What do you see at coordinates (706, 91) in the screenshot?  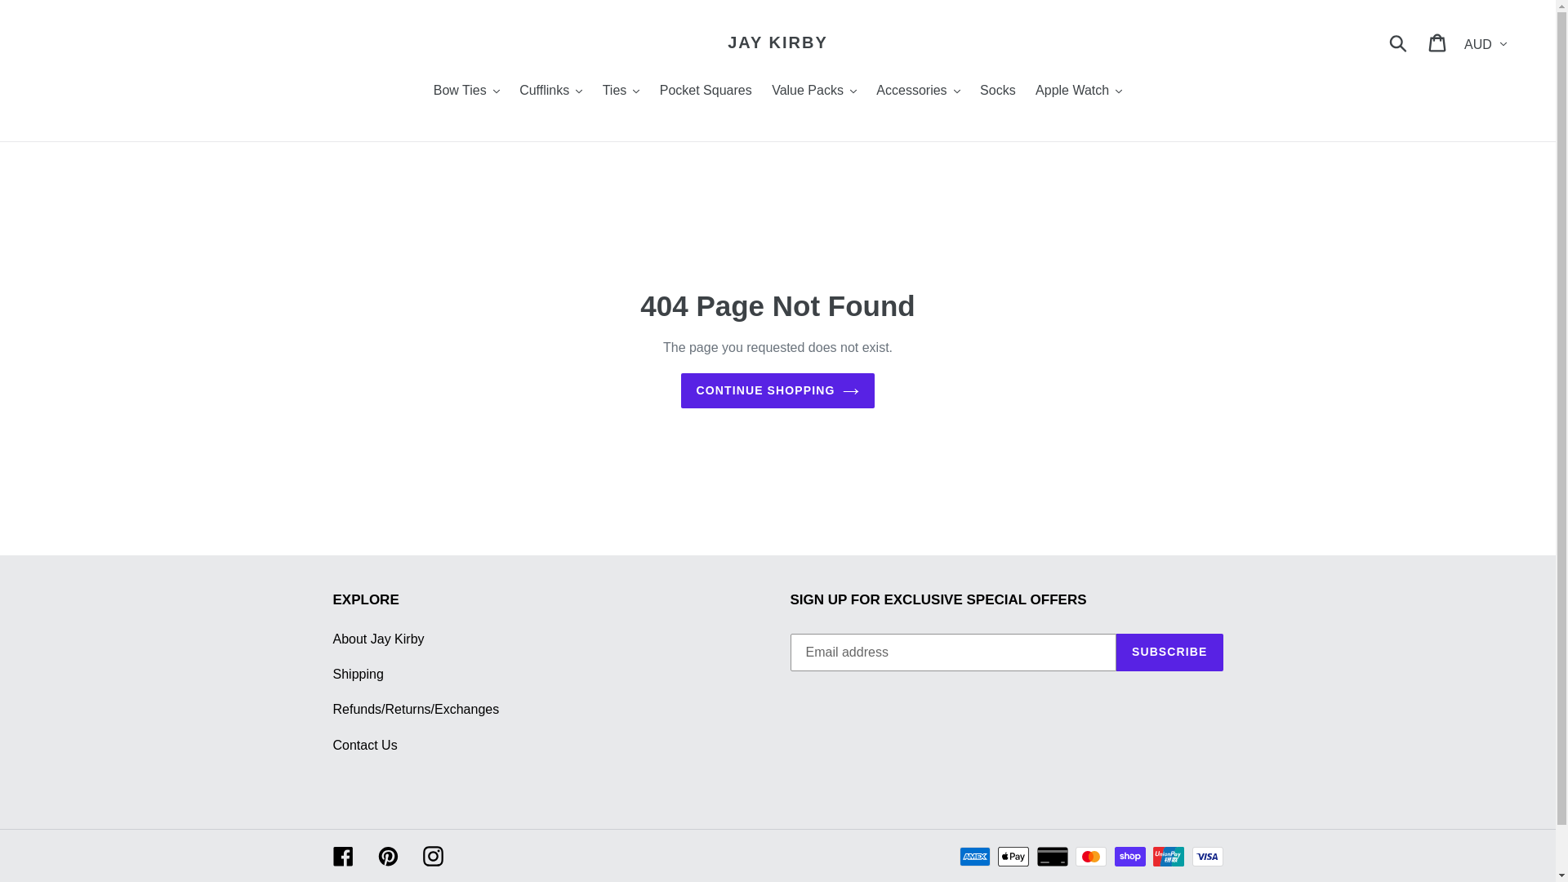 I see `Pocket Squares` at bounding box center [706, 91].